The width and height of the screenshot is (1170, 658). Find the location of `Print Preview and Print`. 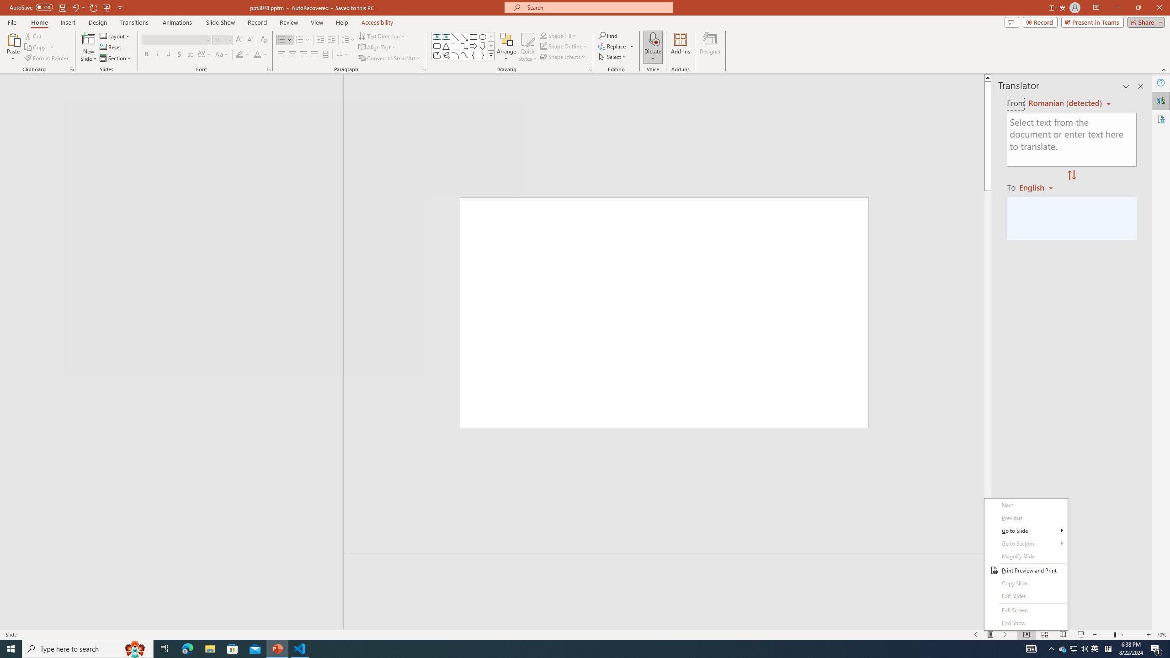

Print Preview and Print is located at coordinates (1026, 570).